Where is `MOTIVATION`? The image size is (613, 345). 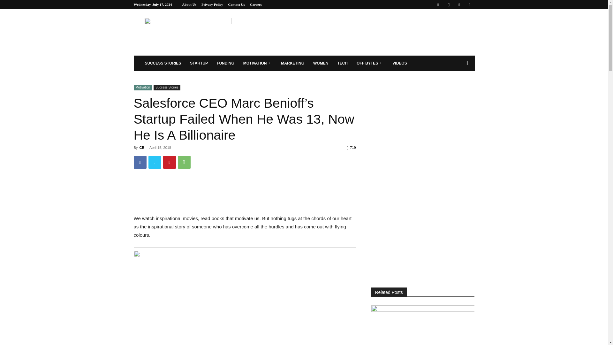 MOTIVATION is located at coordinates (258, 63).